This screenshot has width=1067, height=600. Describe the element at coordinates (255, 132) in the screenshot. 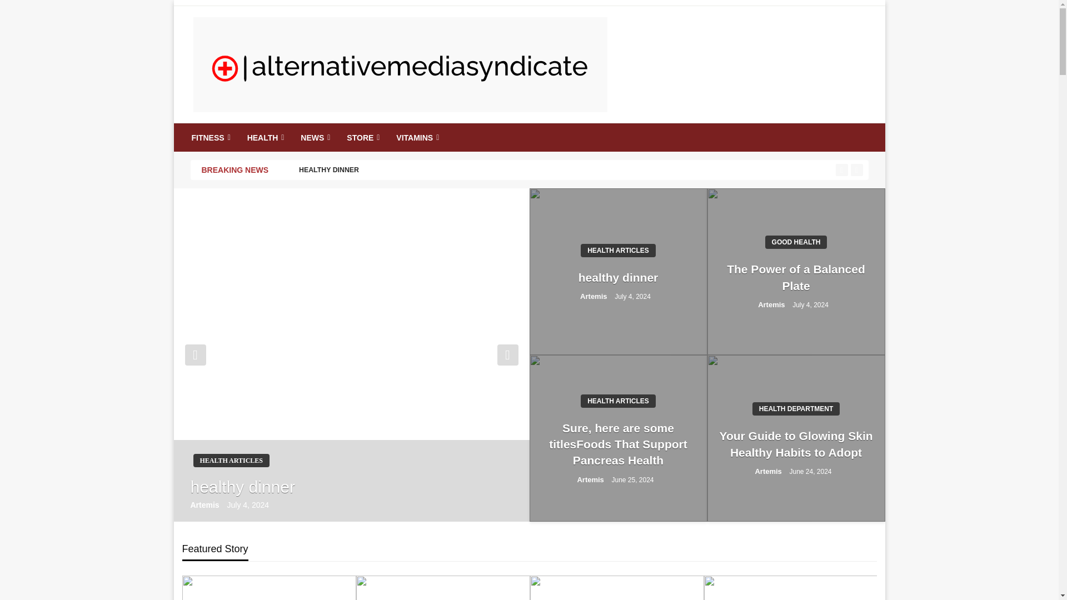

I see `AlternativeM` at that location.